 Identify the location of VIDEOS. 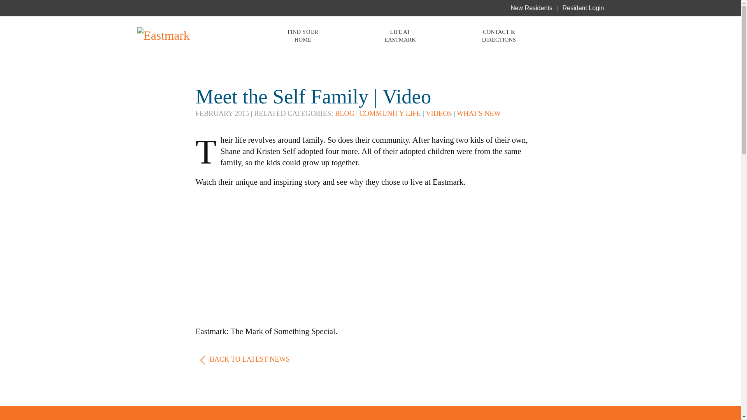
(439, 114).